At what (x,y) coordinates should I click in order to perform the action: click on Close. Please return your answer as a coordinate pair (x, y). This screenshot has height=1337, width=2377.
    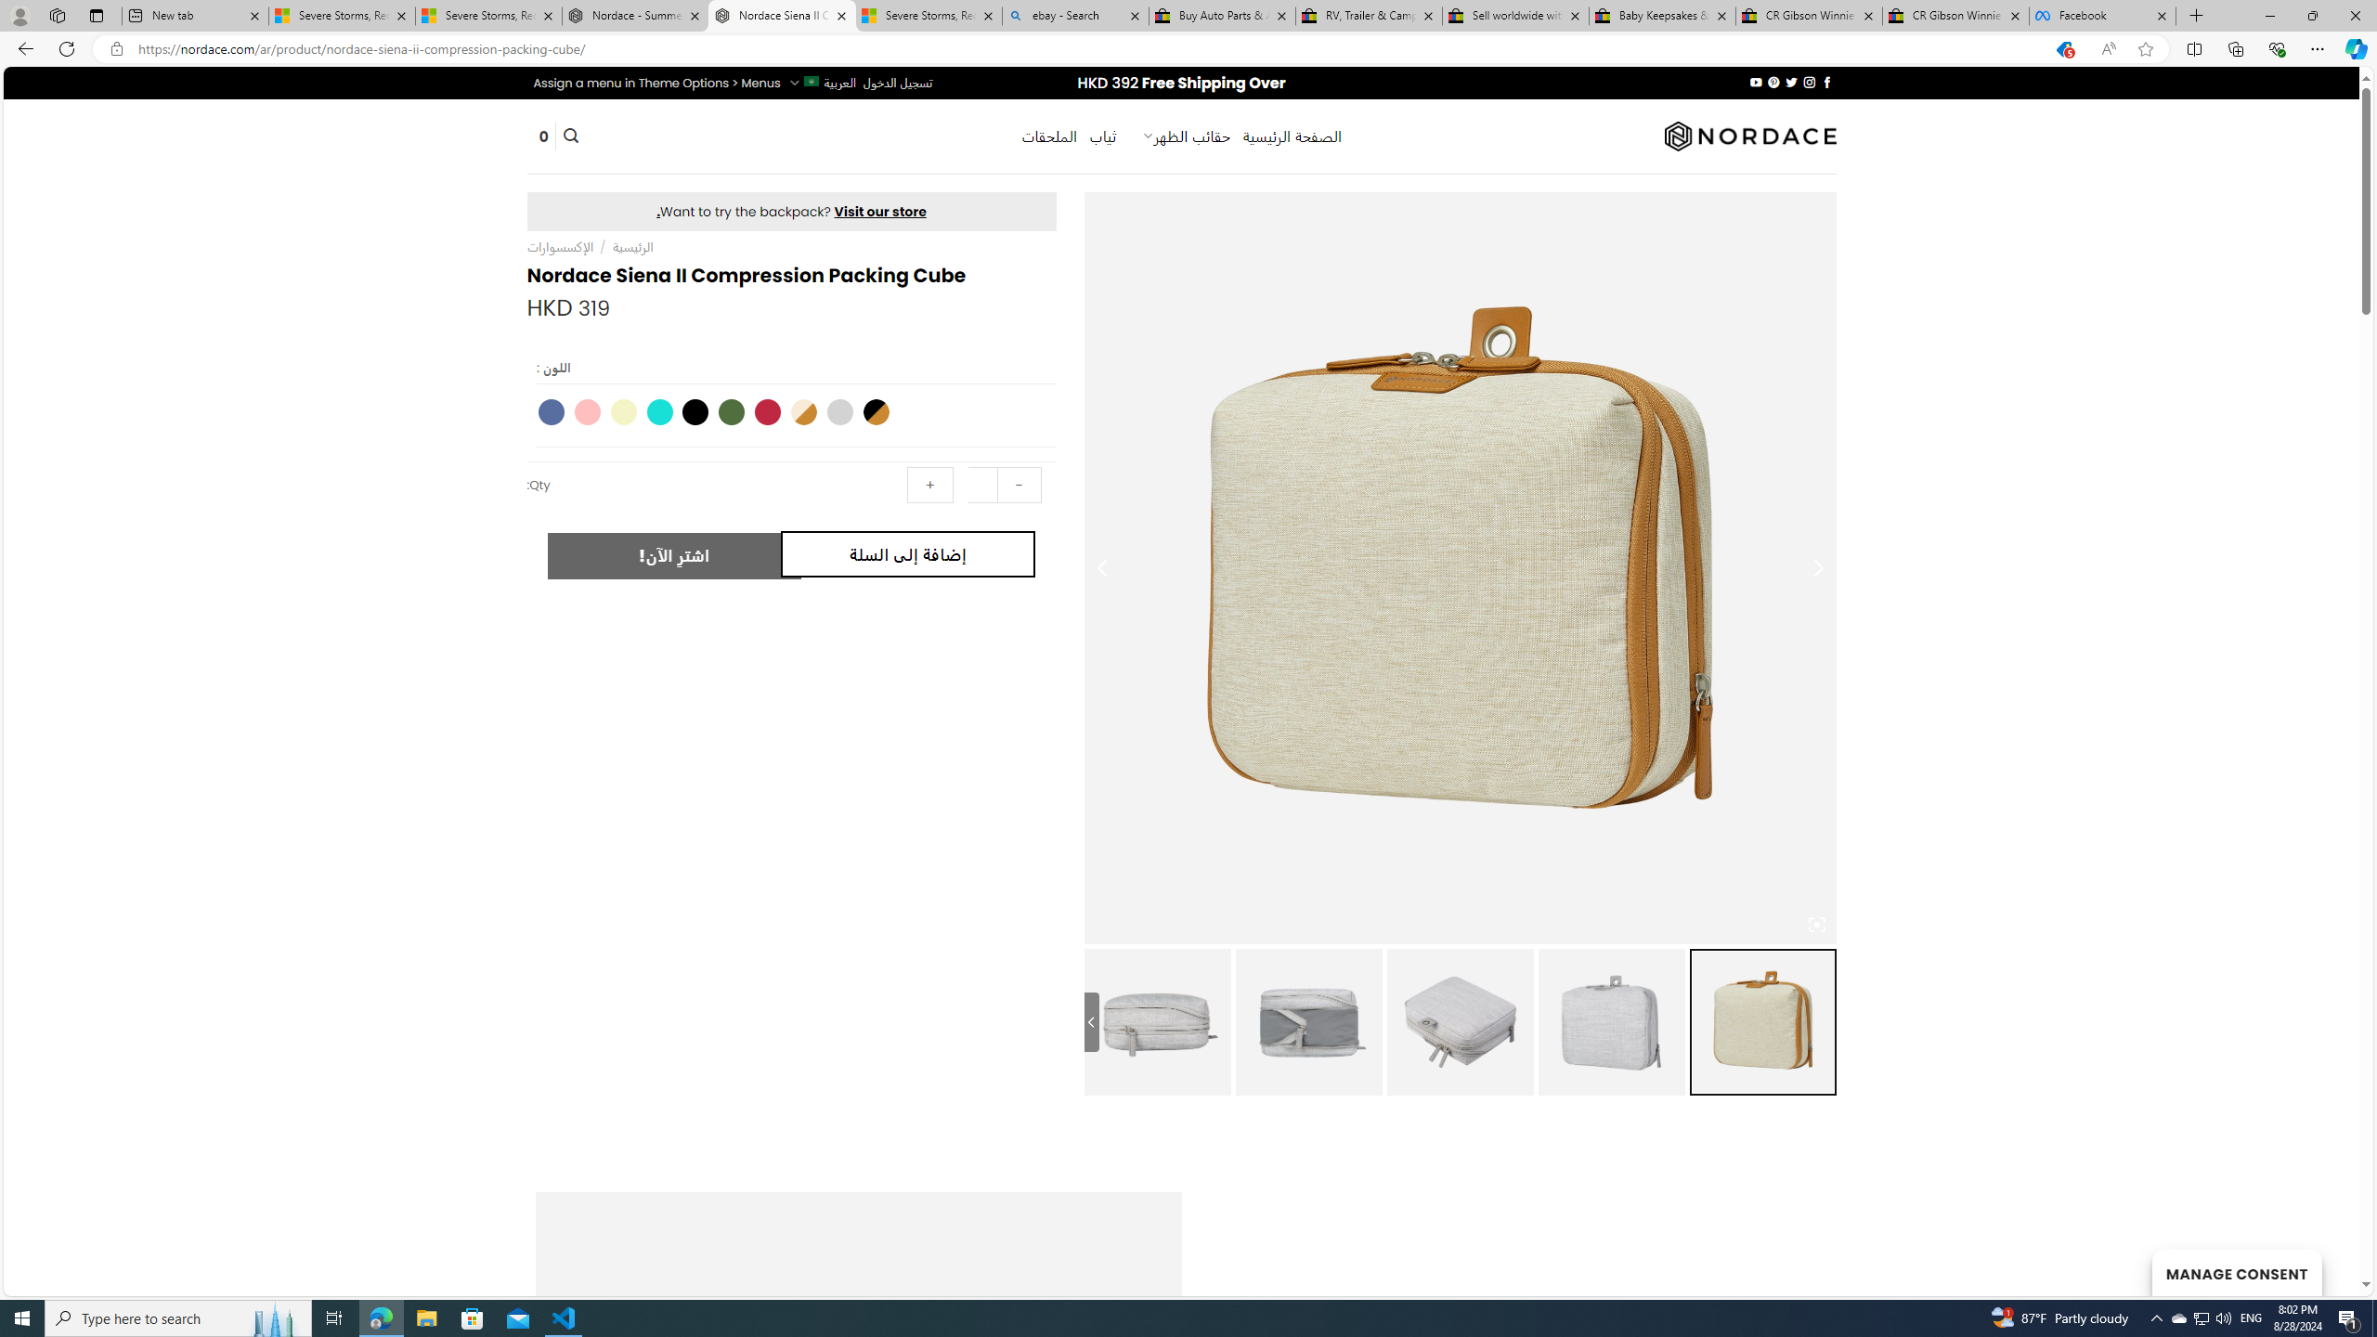
    Looking at the image, I should click on (2355, 16).